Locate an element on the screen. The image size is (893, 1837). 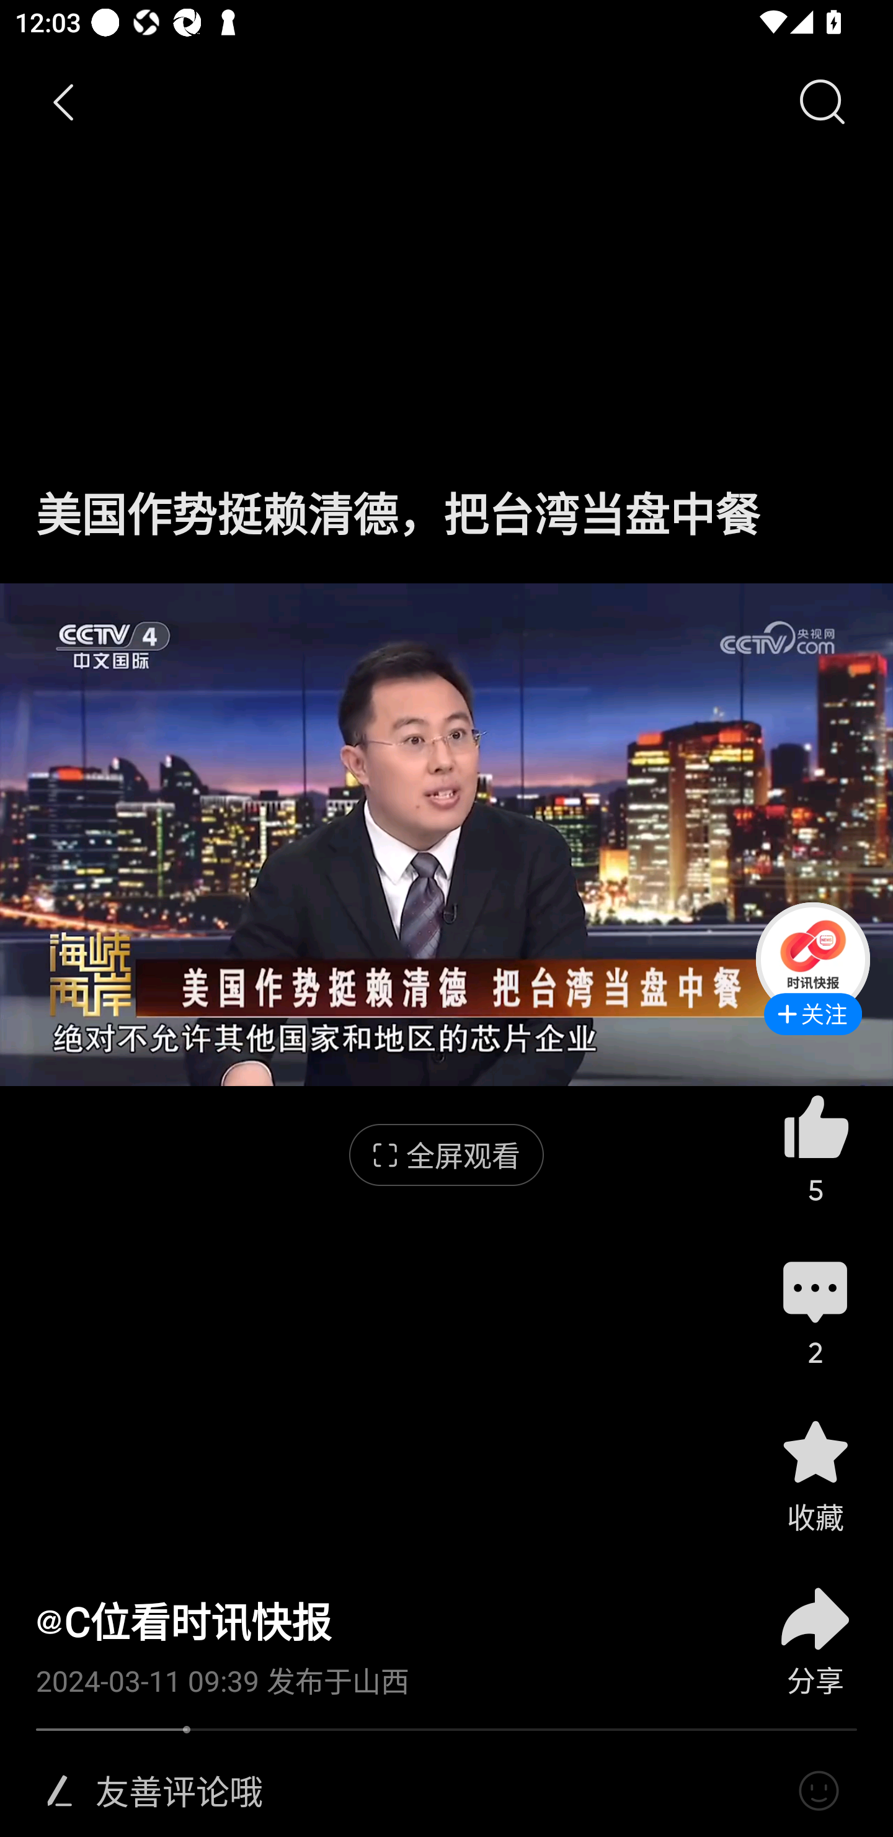
友善评论哦 发表评论 is located at coordinates (438, 1792).